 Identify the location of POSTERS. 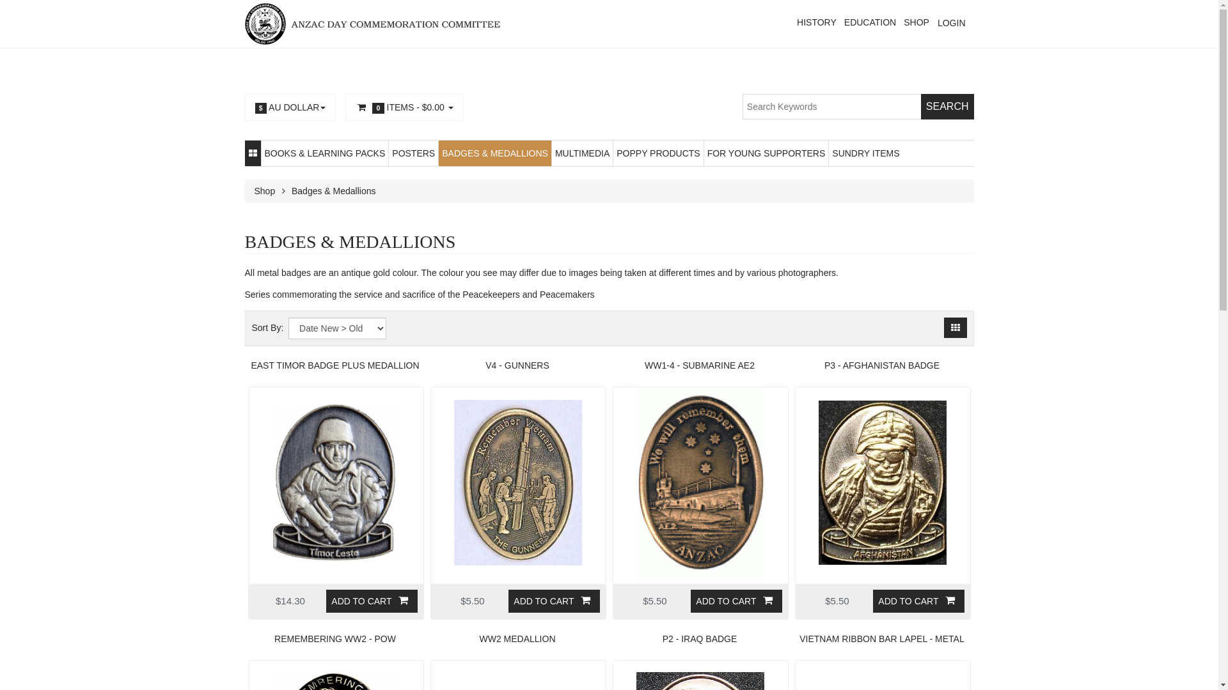
(413, 153).